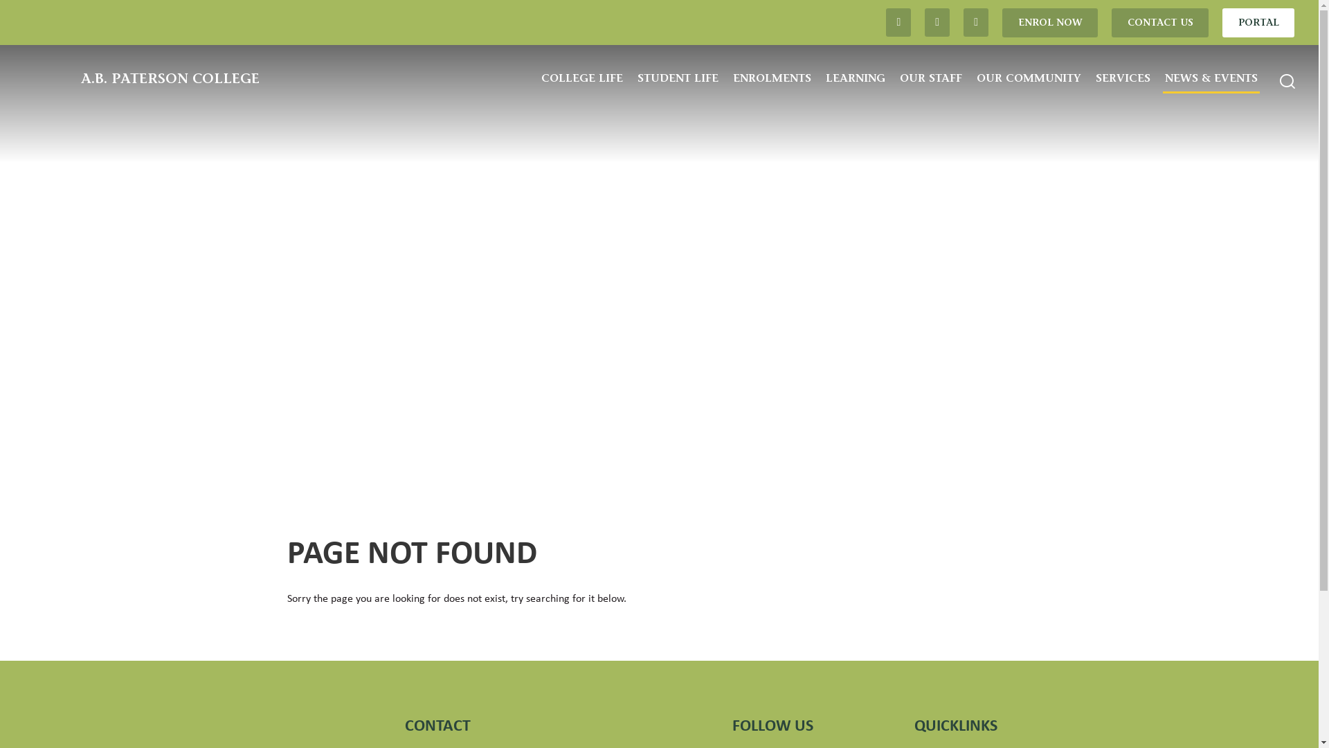 This screenshot has height=748, width=1329. Describe the element at coordinates (1258, 23) in the screenshot. I see `PORTAL` at that location.